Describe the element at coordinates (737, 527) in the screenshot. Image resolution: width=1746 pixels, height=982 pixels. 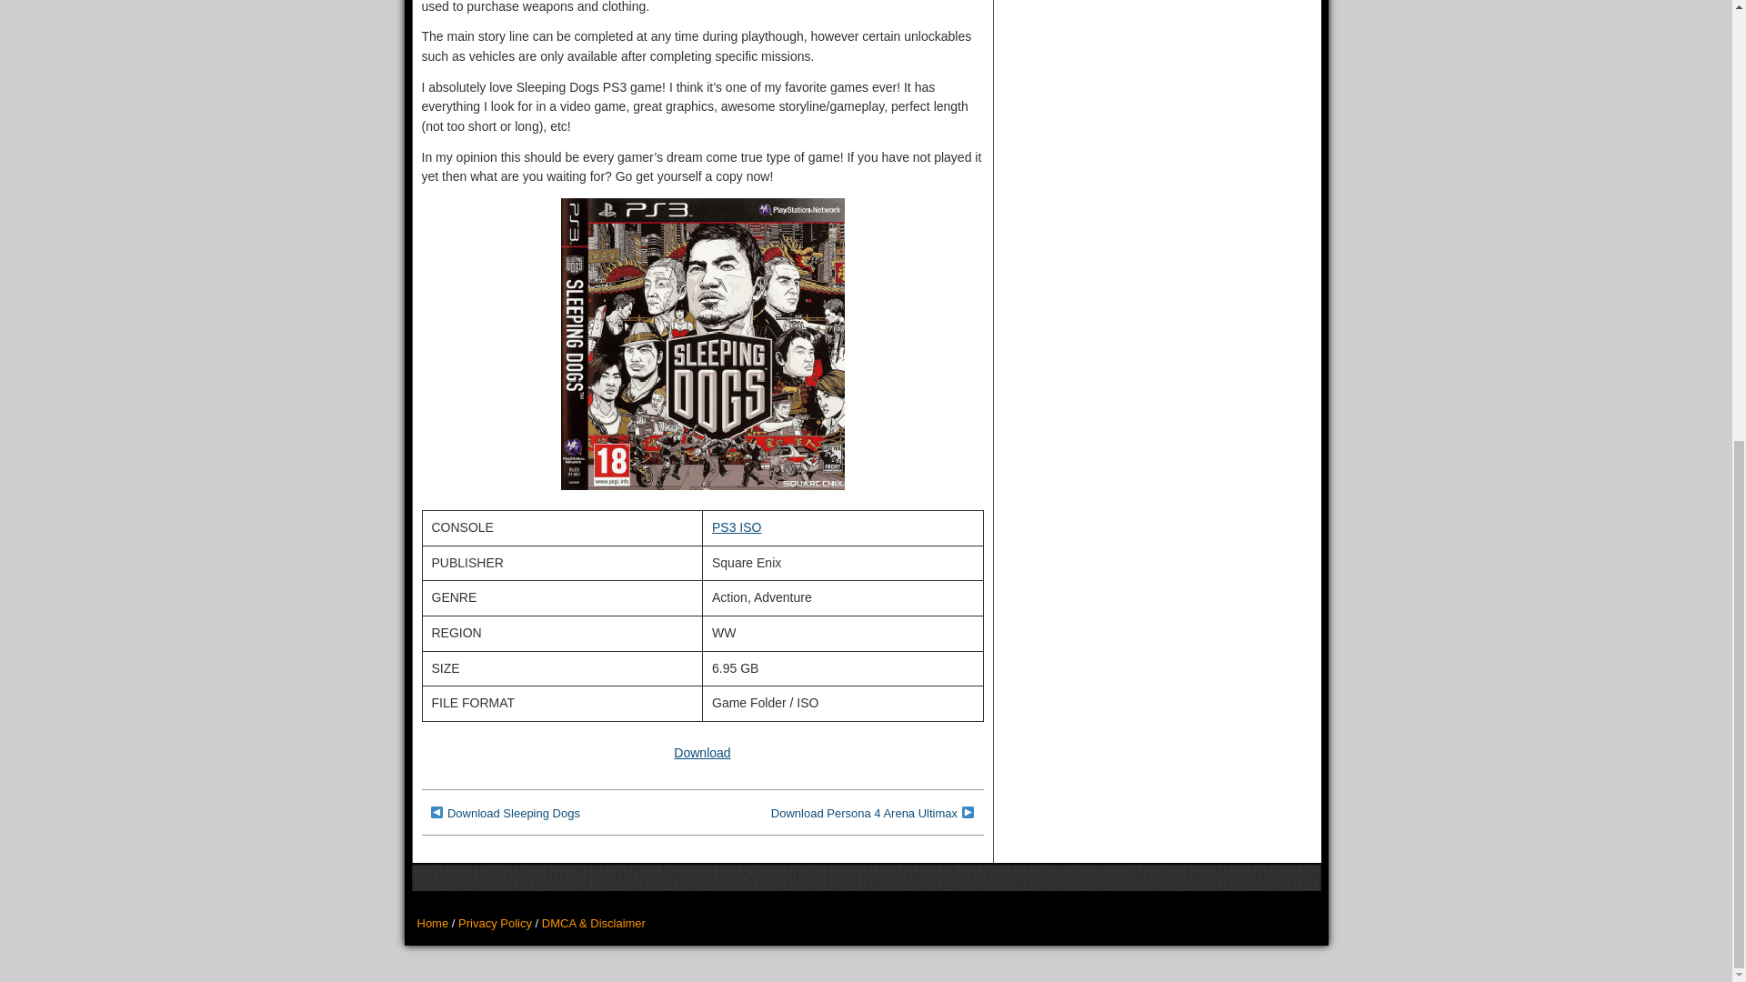
I see `PS3 ISO` at that location.